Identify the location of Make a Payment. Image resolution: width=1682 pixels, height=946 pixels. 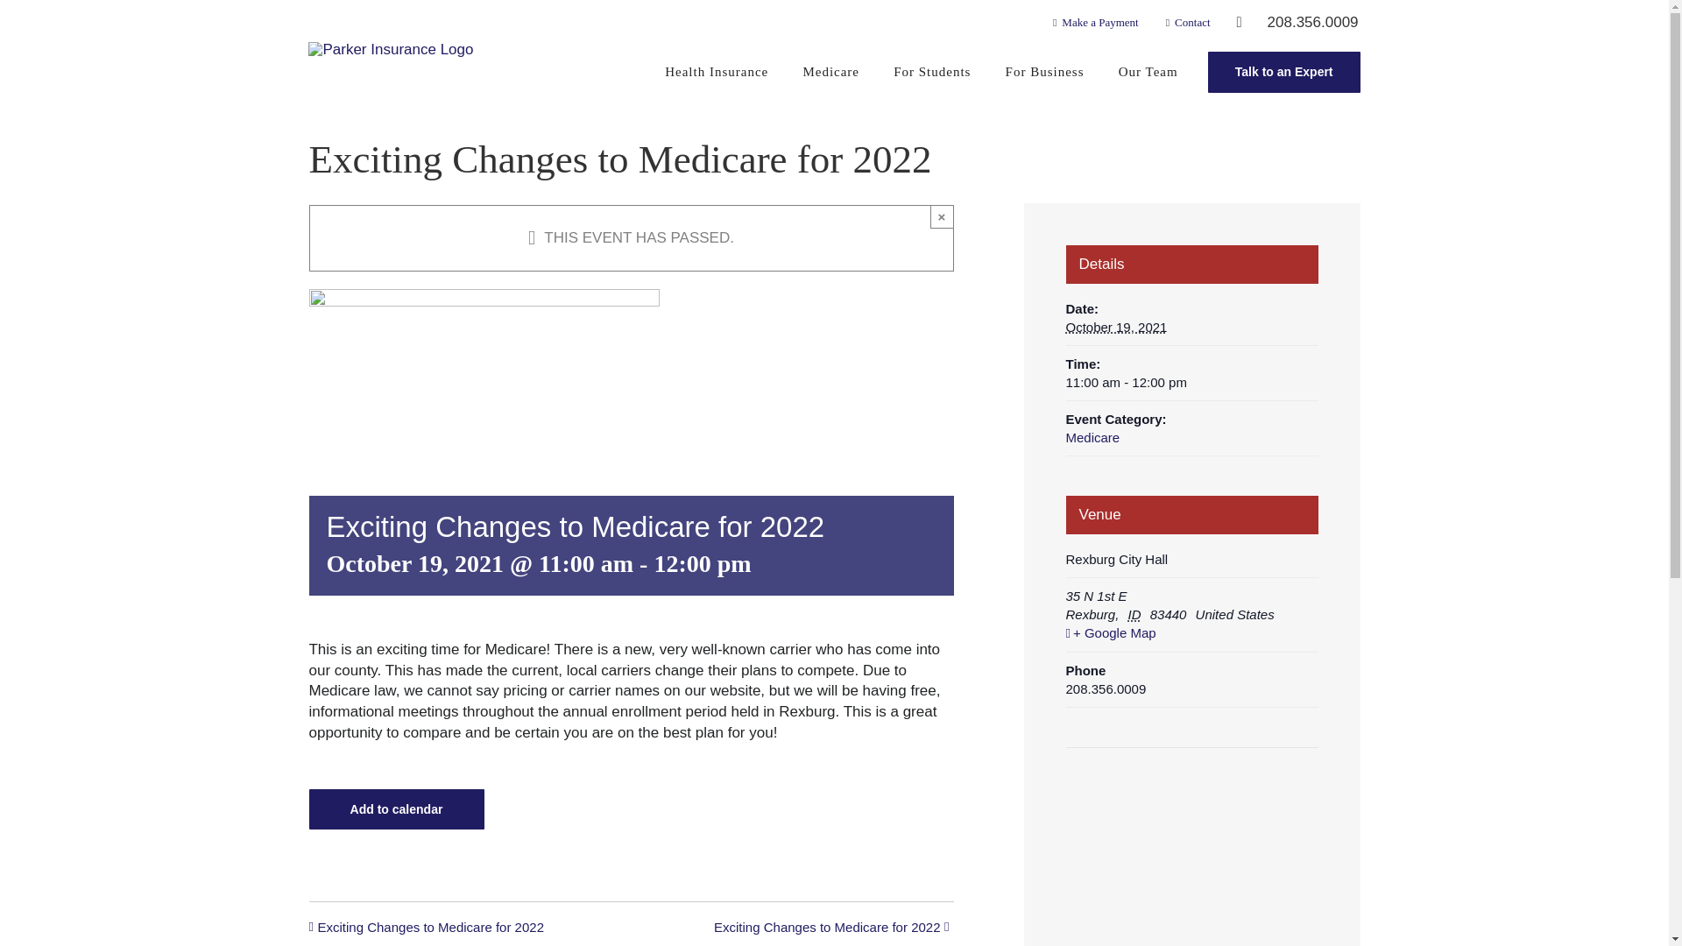
(1093, 22).